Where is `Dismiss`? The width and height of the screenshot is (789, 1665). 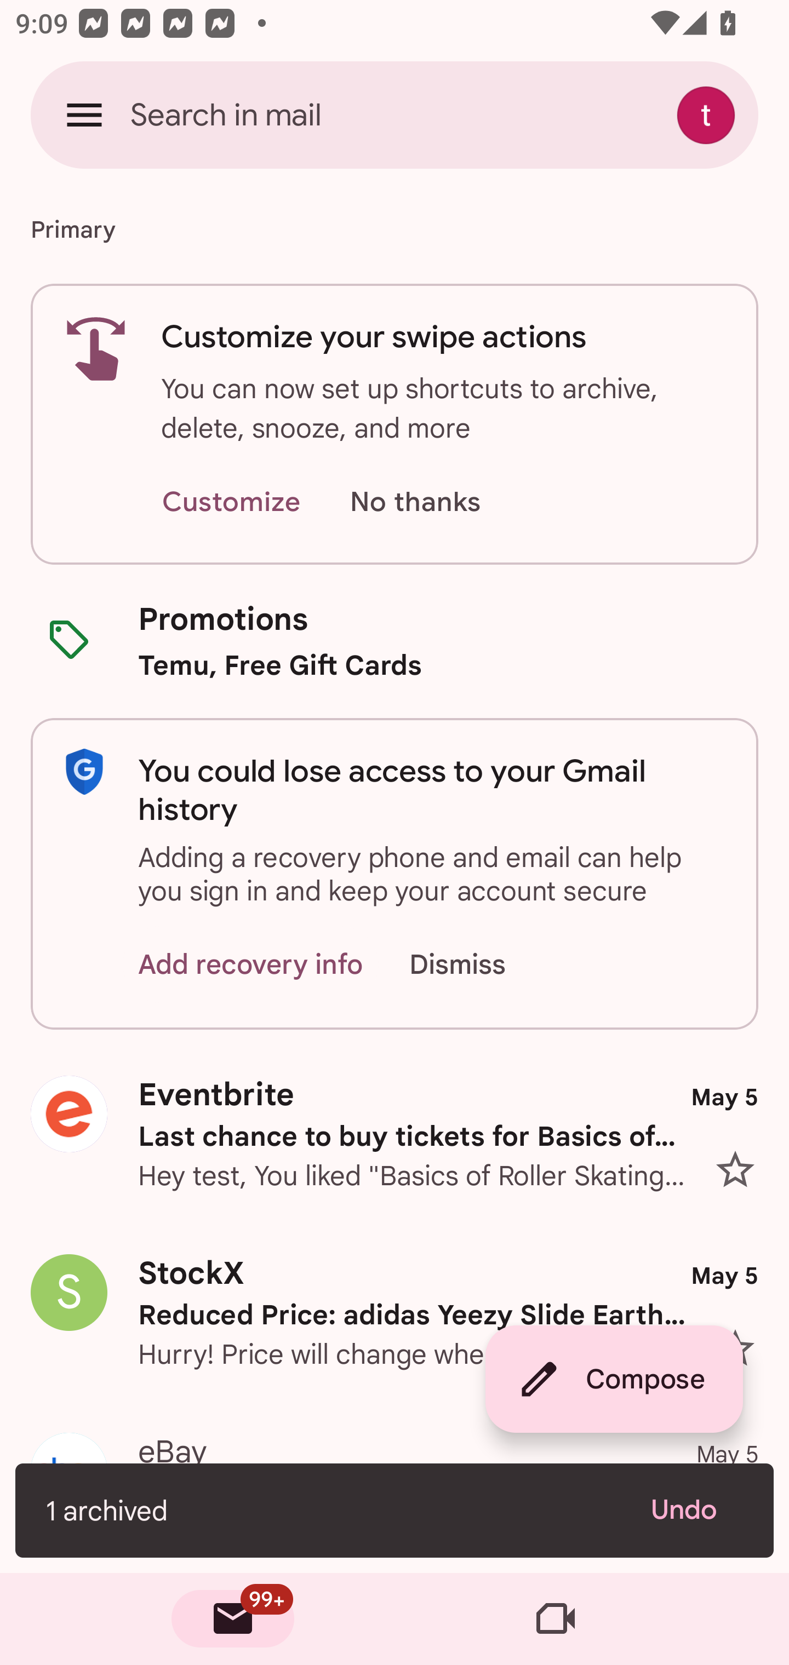
Dismiss is located at coordinates (478, 965).